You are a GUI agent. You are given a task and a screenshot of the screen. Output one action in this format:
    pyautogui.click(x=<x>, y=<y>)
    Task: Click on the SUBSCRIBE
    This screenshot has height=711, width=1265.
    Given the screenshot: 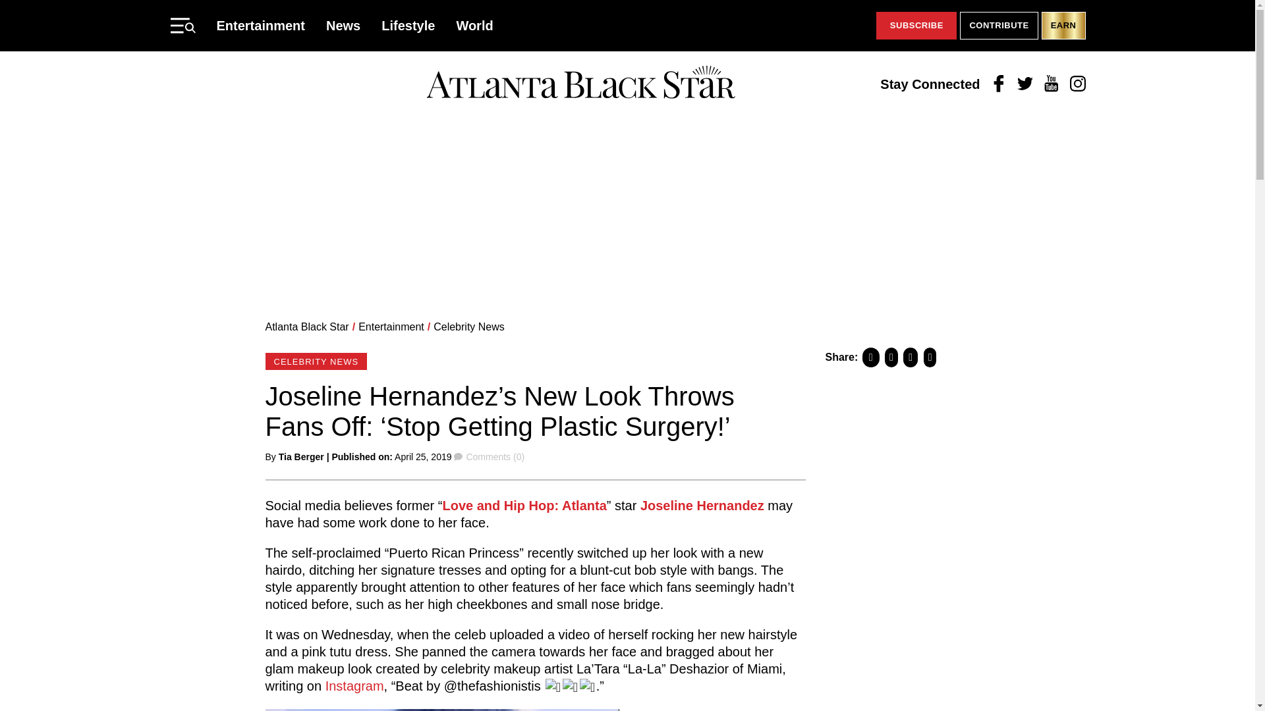 What is the action you would take?
    pyautogui.click(x=916, y=26)
    